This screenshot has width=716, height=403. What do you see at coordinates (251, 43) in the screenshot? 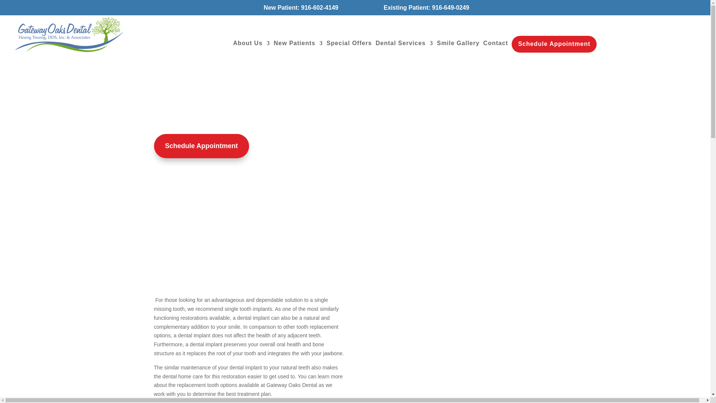
I see `About Us` at bounding box center [251, 43].